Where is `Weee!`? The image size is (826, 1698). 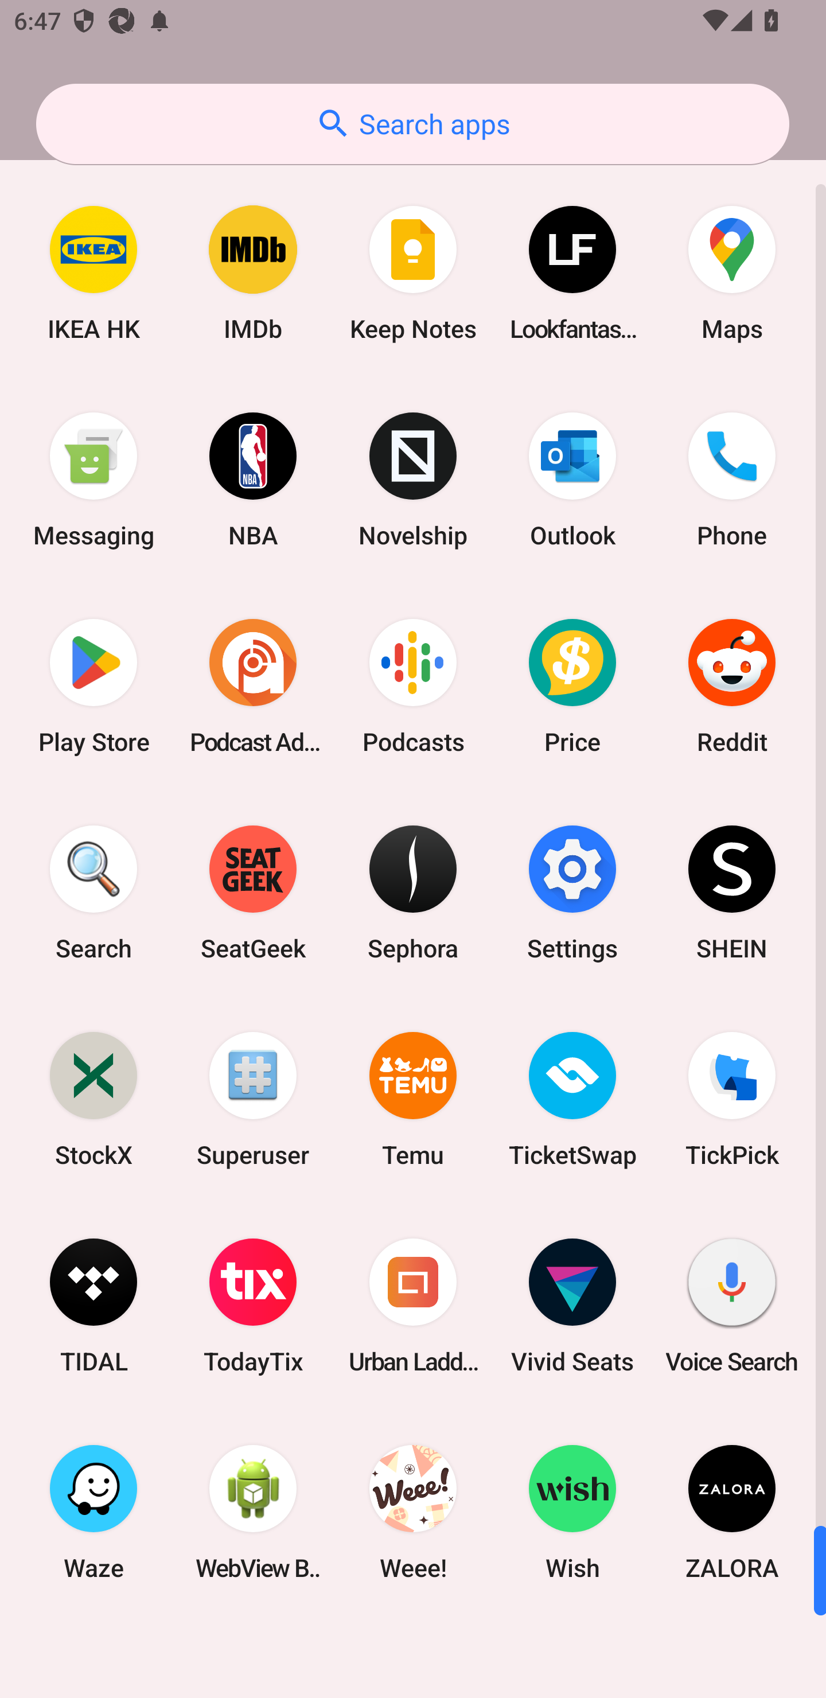
Weee! is located at coordinates (413, 1512).